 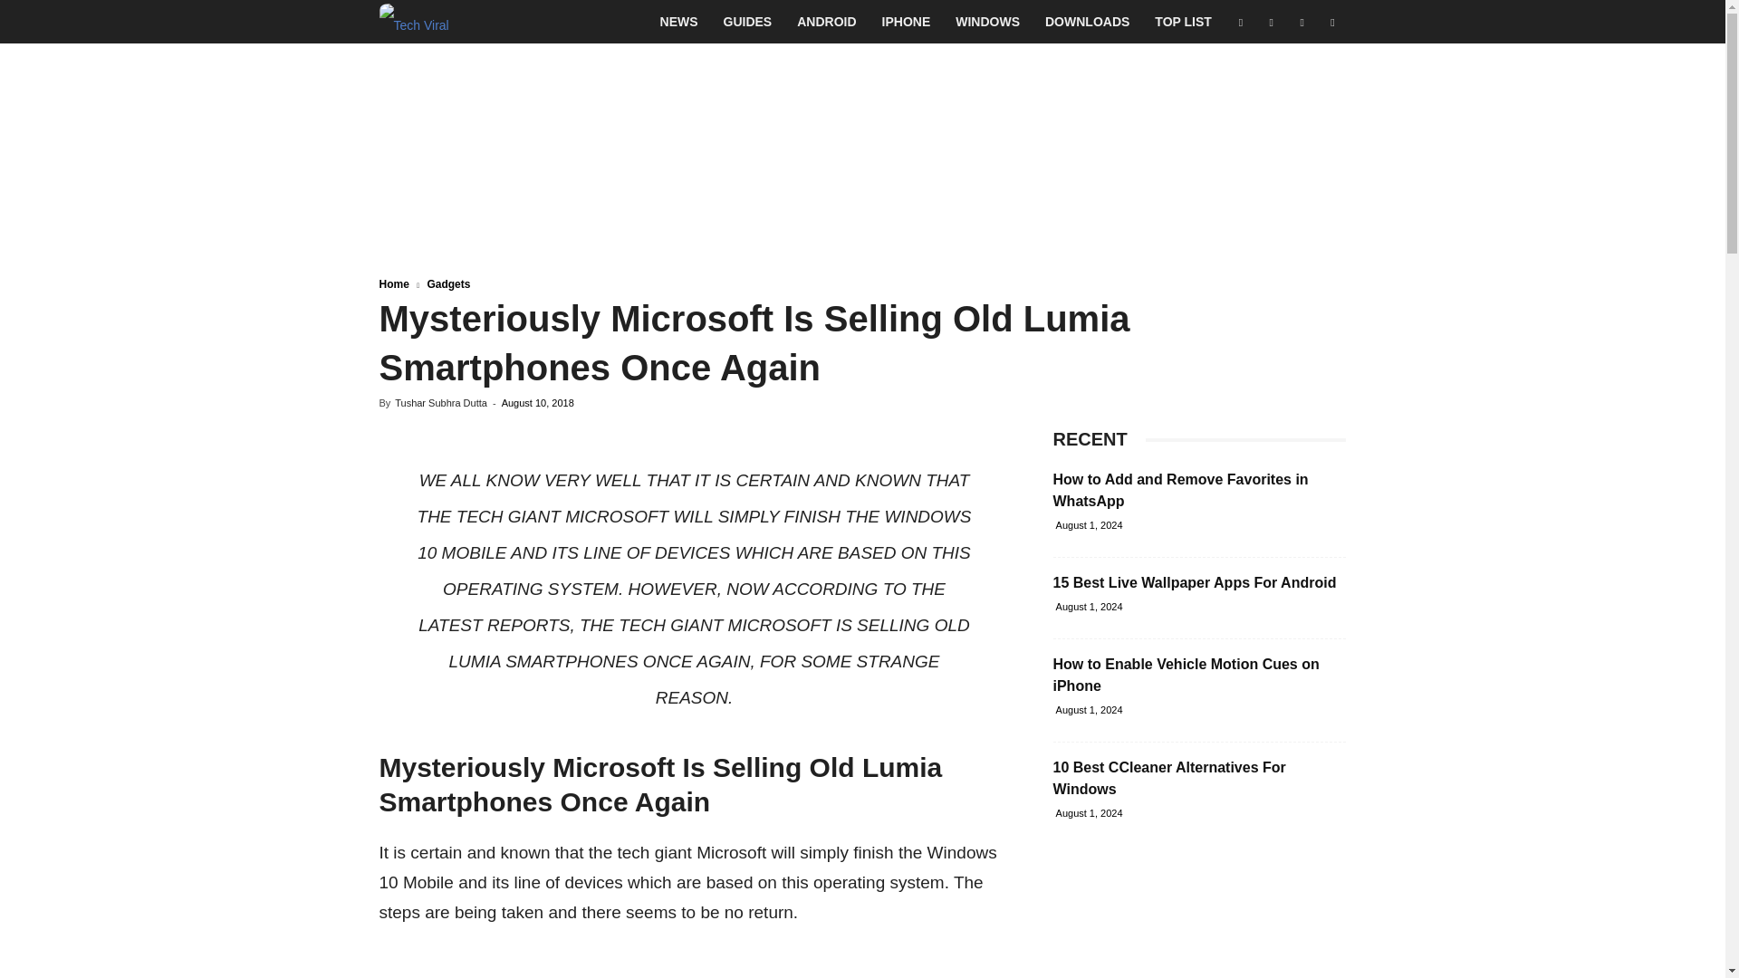 What do you see at coordinates (393, 283) in the screenshot?
I see `Home` at bounding box center [393, 283].